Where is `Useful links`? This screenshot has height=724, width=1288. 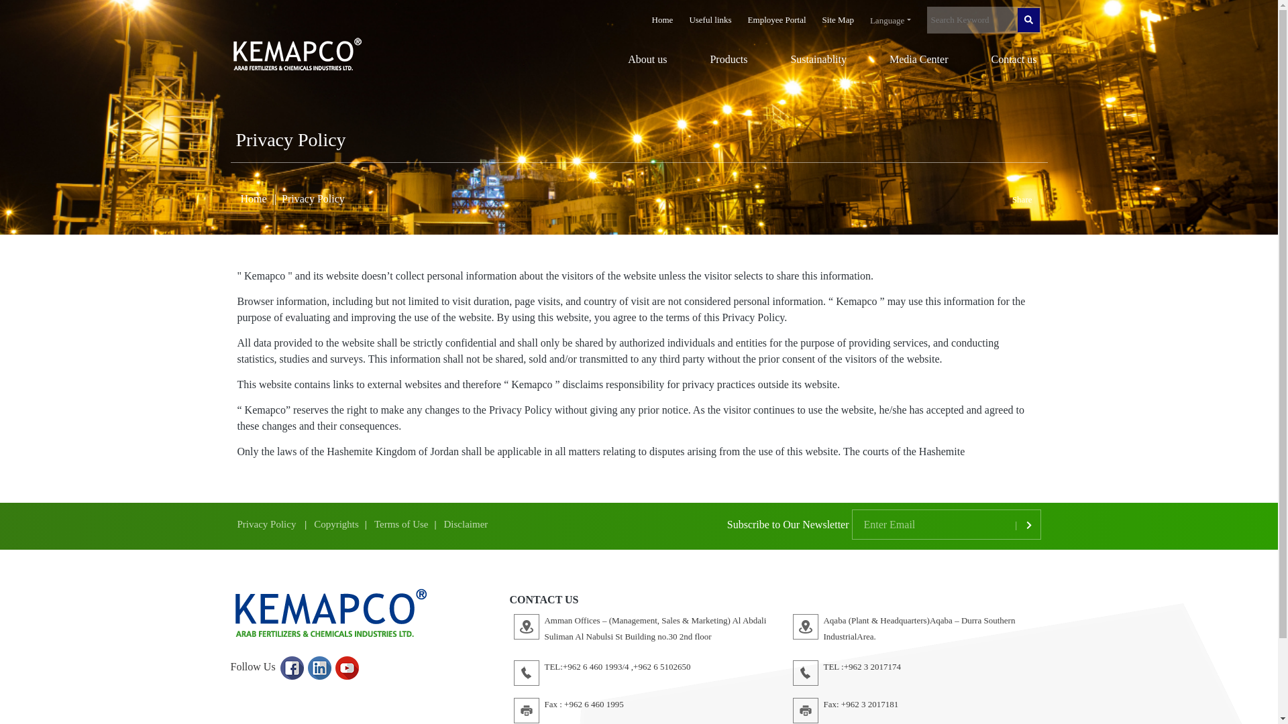 Useful links is located at coordinates (710, 12).